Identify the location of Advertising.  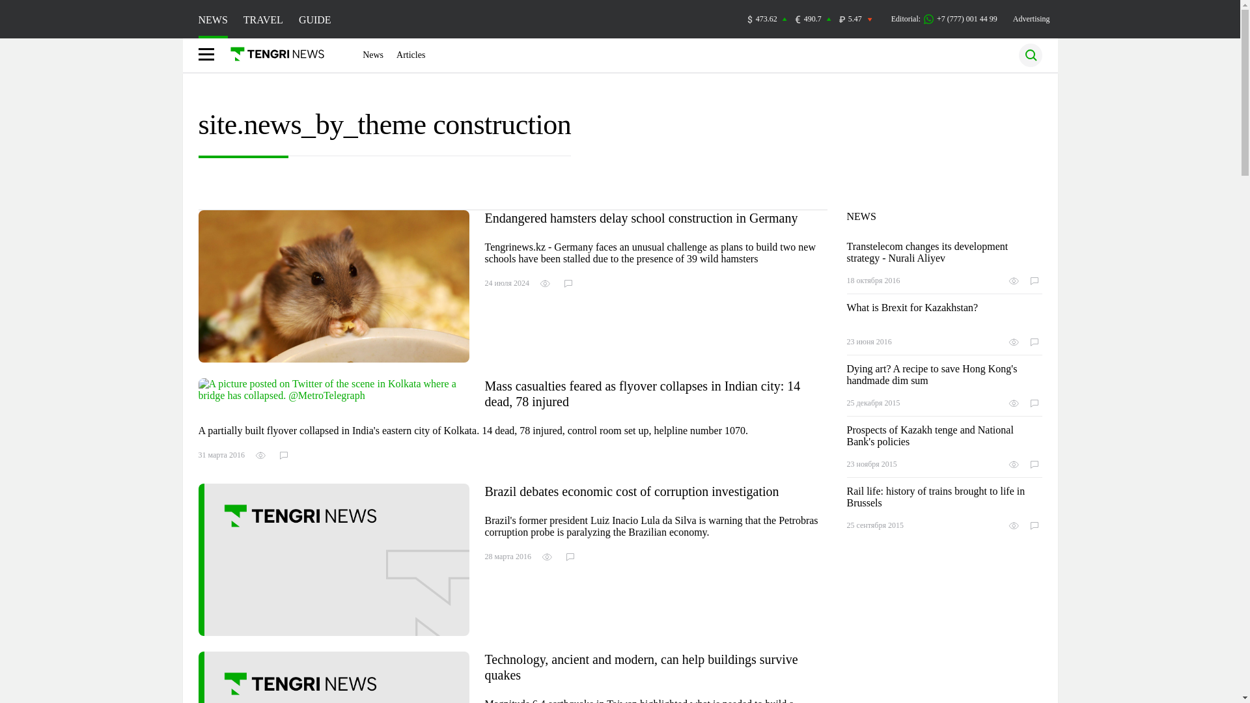
(1031, 18).